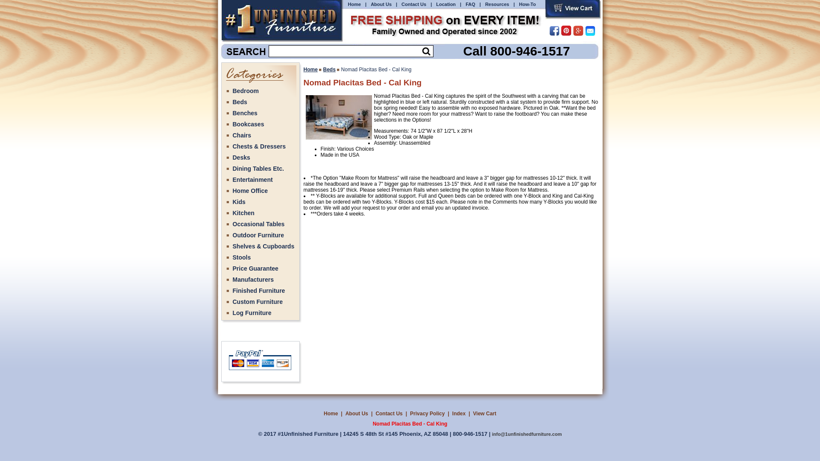 The image size is (820, 461). What do you see at coordinates (260, 135) in the screenshot?
I see `Chairs` at bounding box center [260, 135].